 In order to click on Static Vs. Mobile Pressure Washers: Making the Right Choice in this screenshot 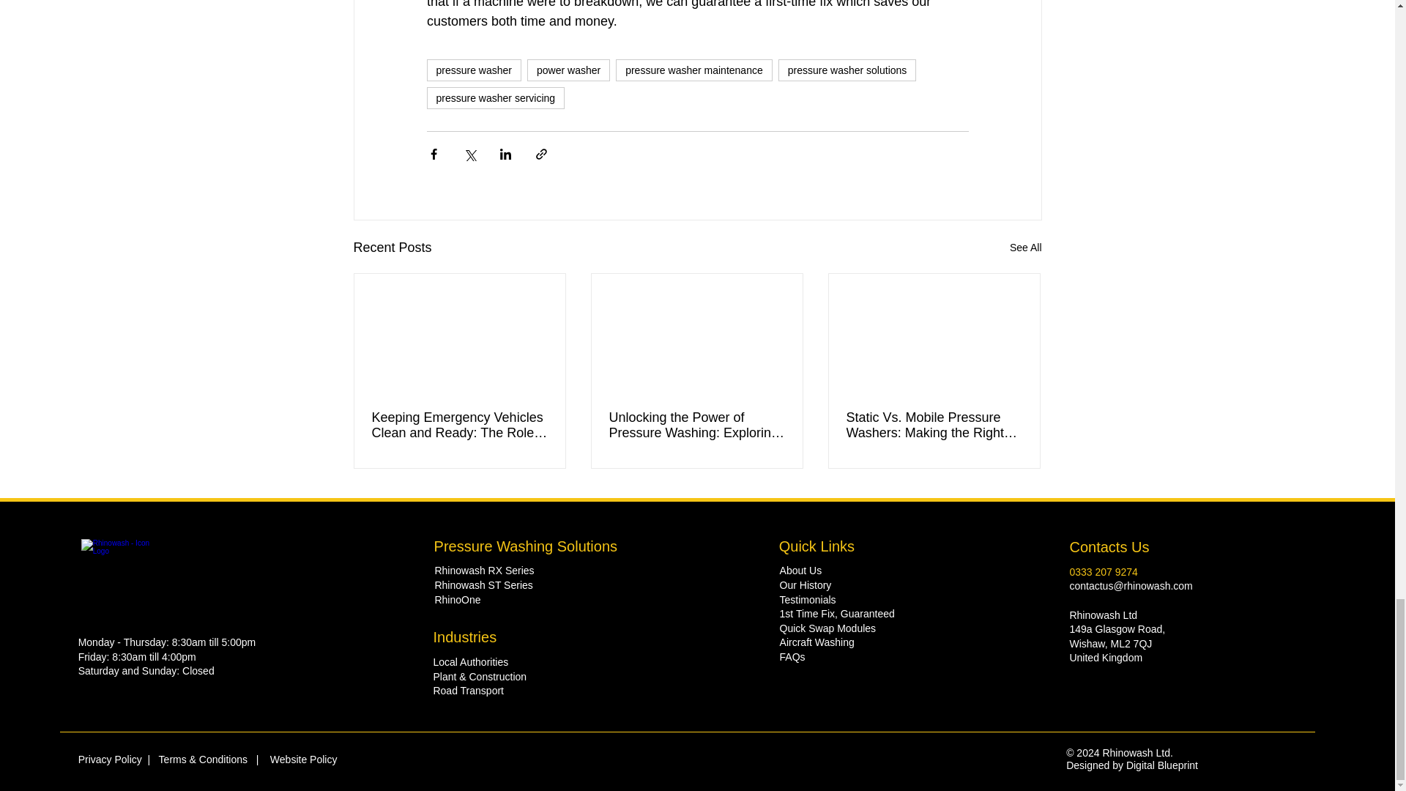, I will do `click(934, 425)`.